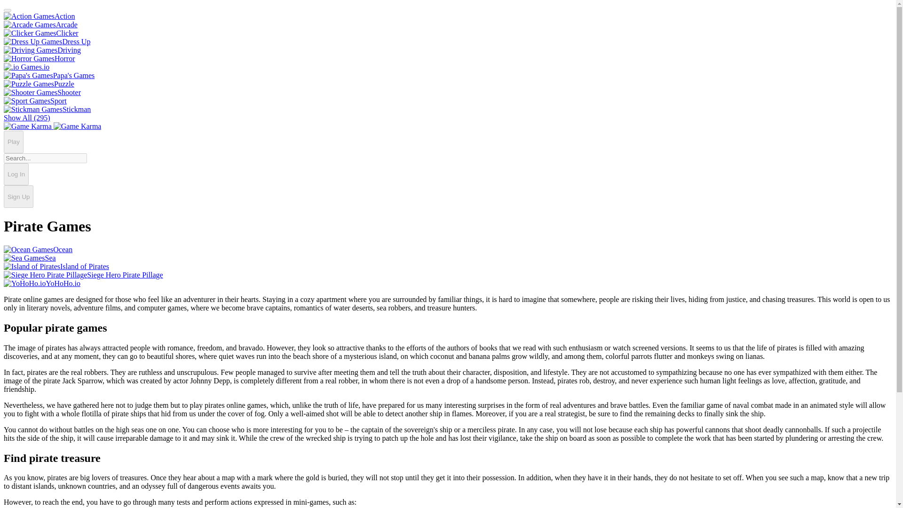 The height and width of the screenshot is (508, 903). I want to click on Horror, so click(39, 58).